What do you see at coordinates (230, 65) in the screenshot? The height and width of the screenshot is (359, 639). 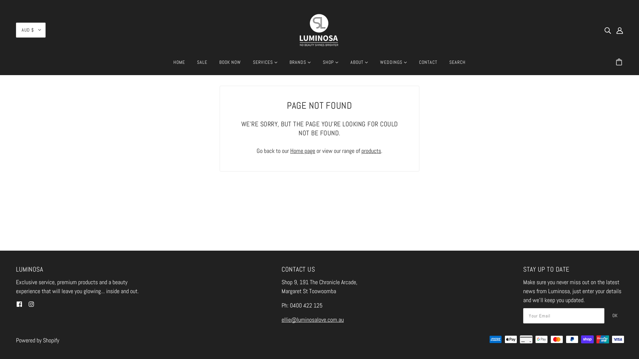 I see `BOOK NOW` at bounding box center [230, 65].